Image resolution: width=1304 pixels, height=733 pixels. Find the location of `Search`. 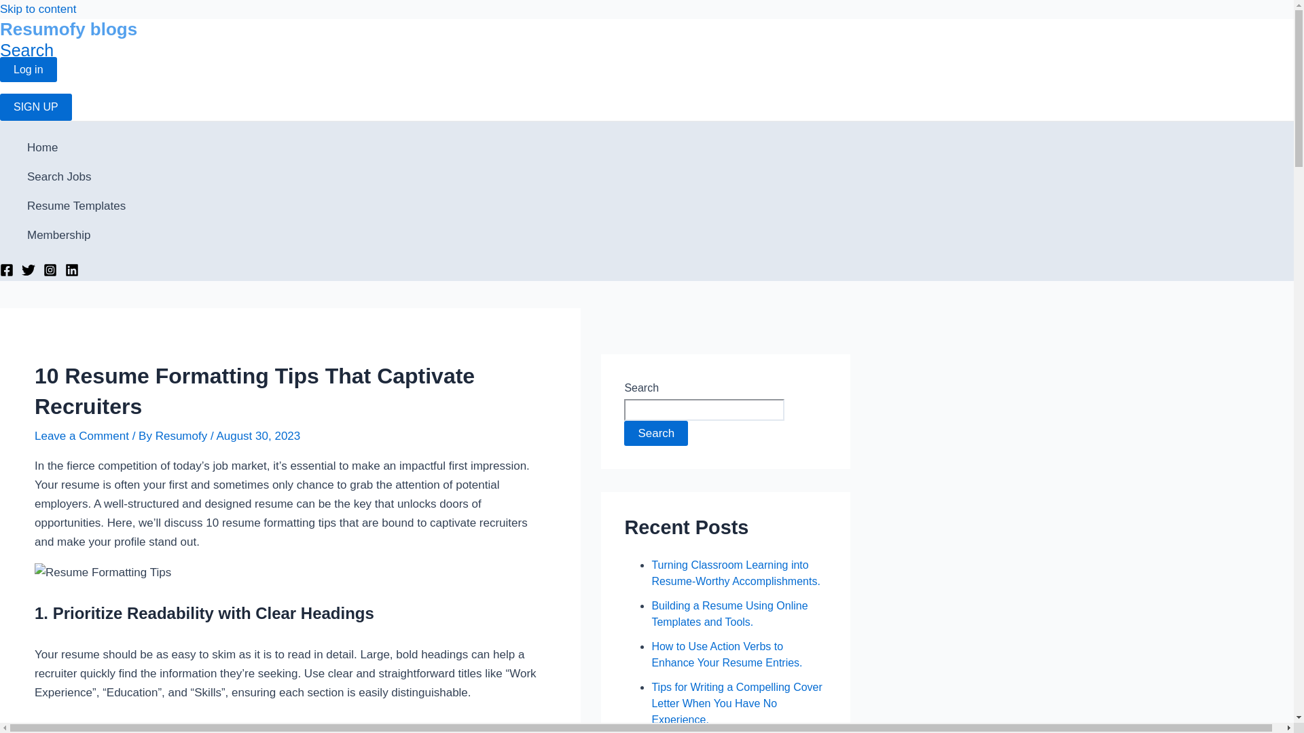

Search is located at coordinates (26, 50).